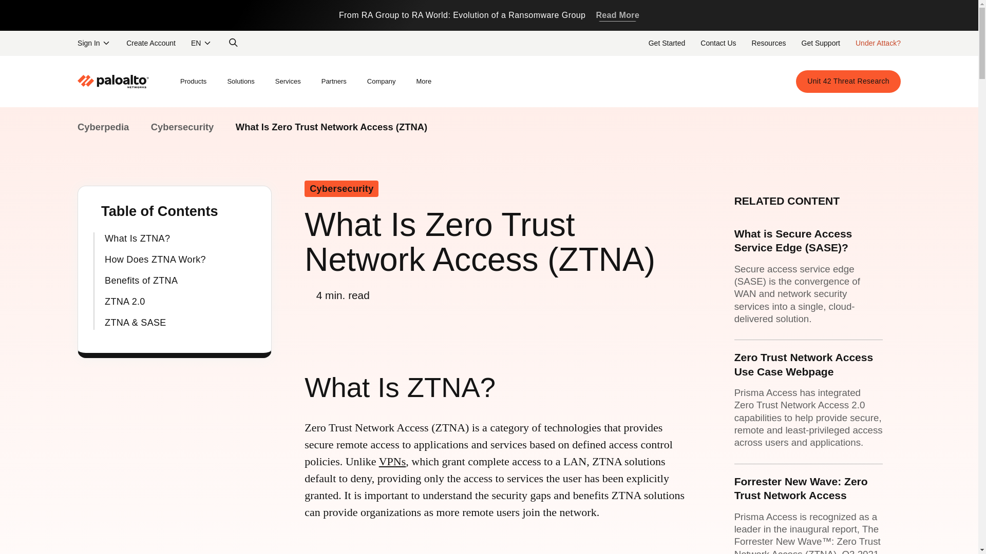 Image resolution: width=986 pixels, height=554 pixels. I want to click on Get Started, so click(667, 43).